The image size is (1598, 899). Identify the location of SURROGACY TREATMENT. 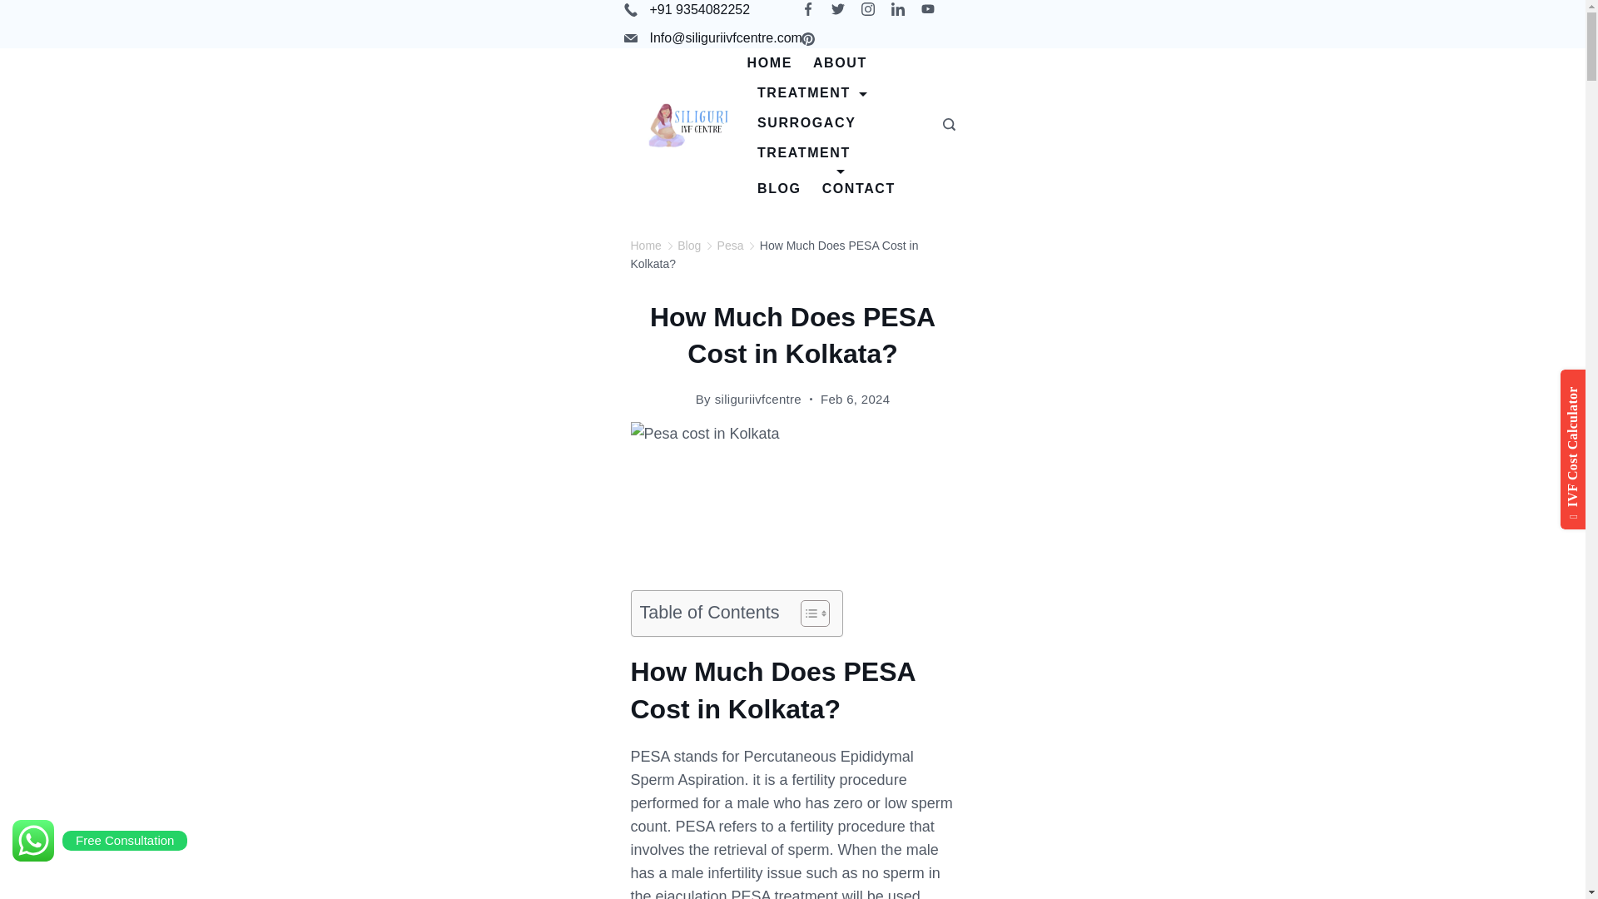
(837, 141).